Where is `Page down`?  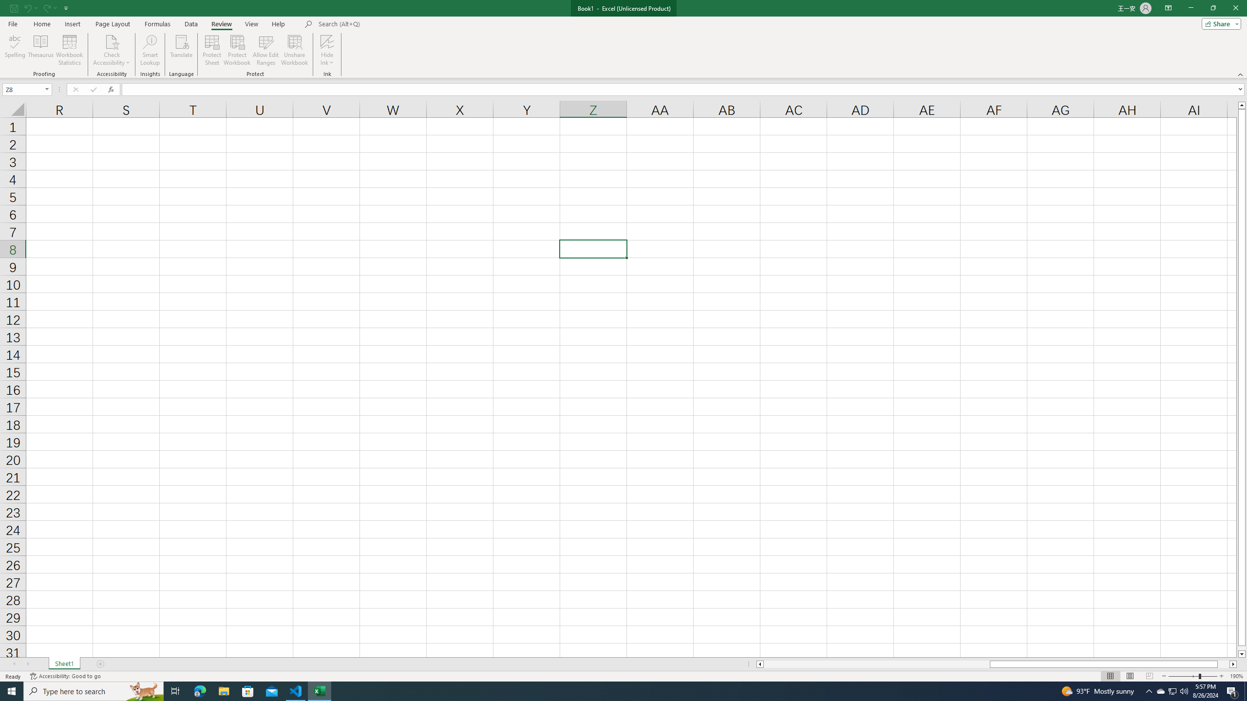 Page down is located at coordinates (1242, 648).